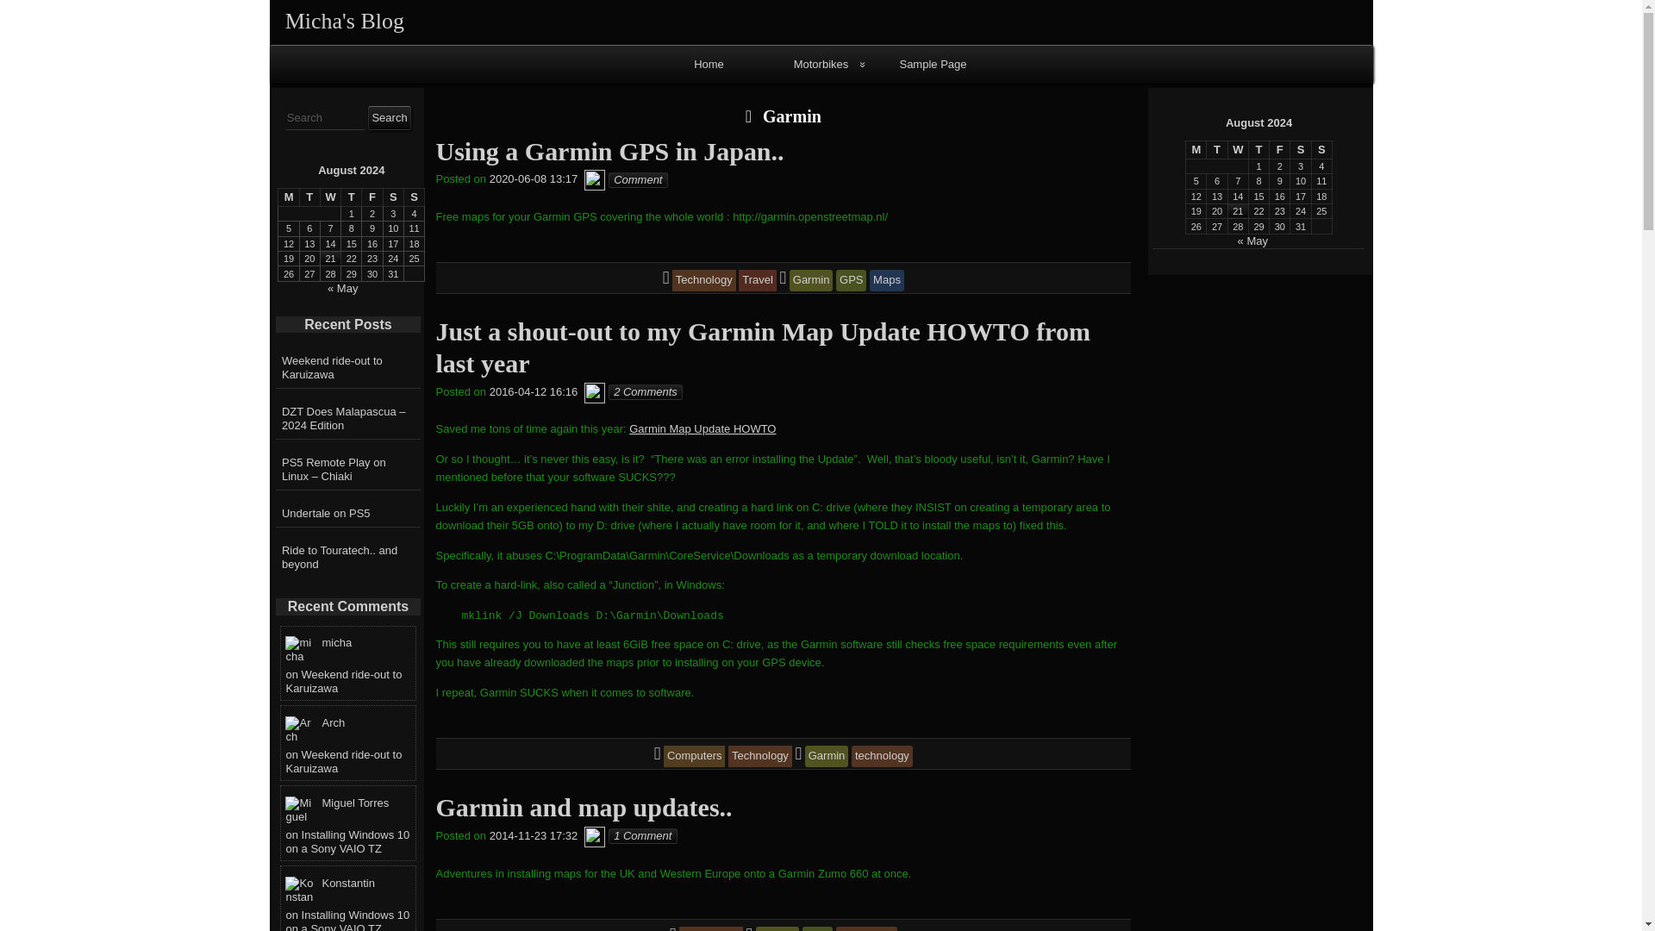 The image size is (1655, 931). I want to click on Skip to meta-2, so click(859, 7).